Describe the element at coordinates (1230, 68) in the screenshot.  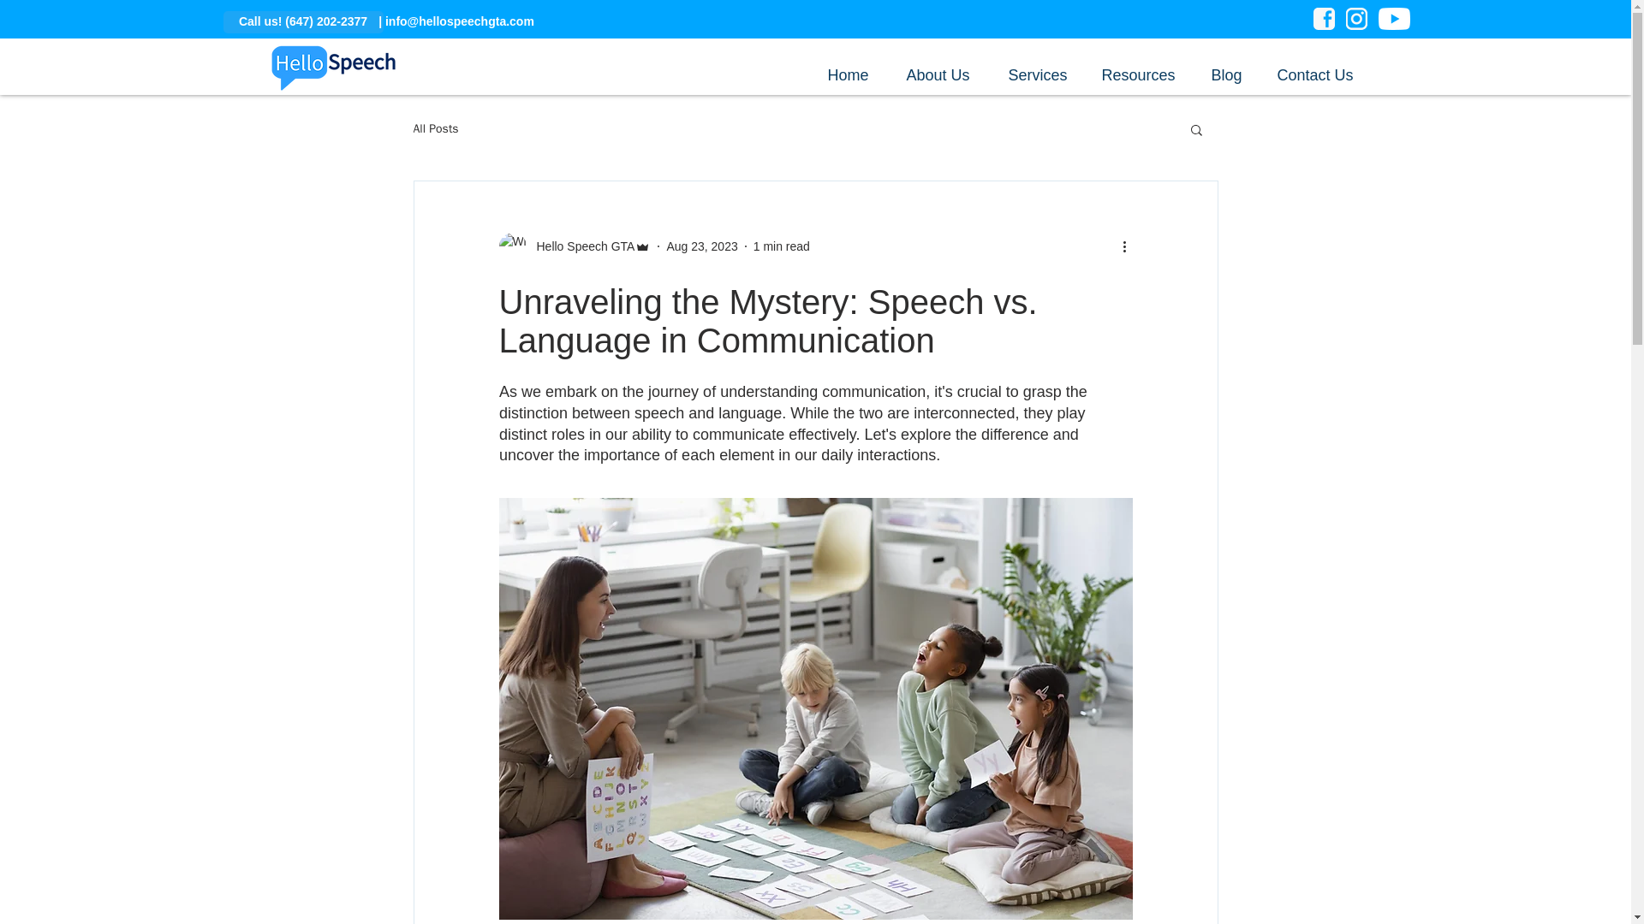
I see `Blog` at that location.